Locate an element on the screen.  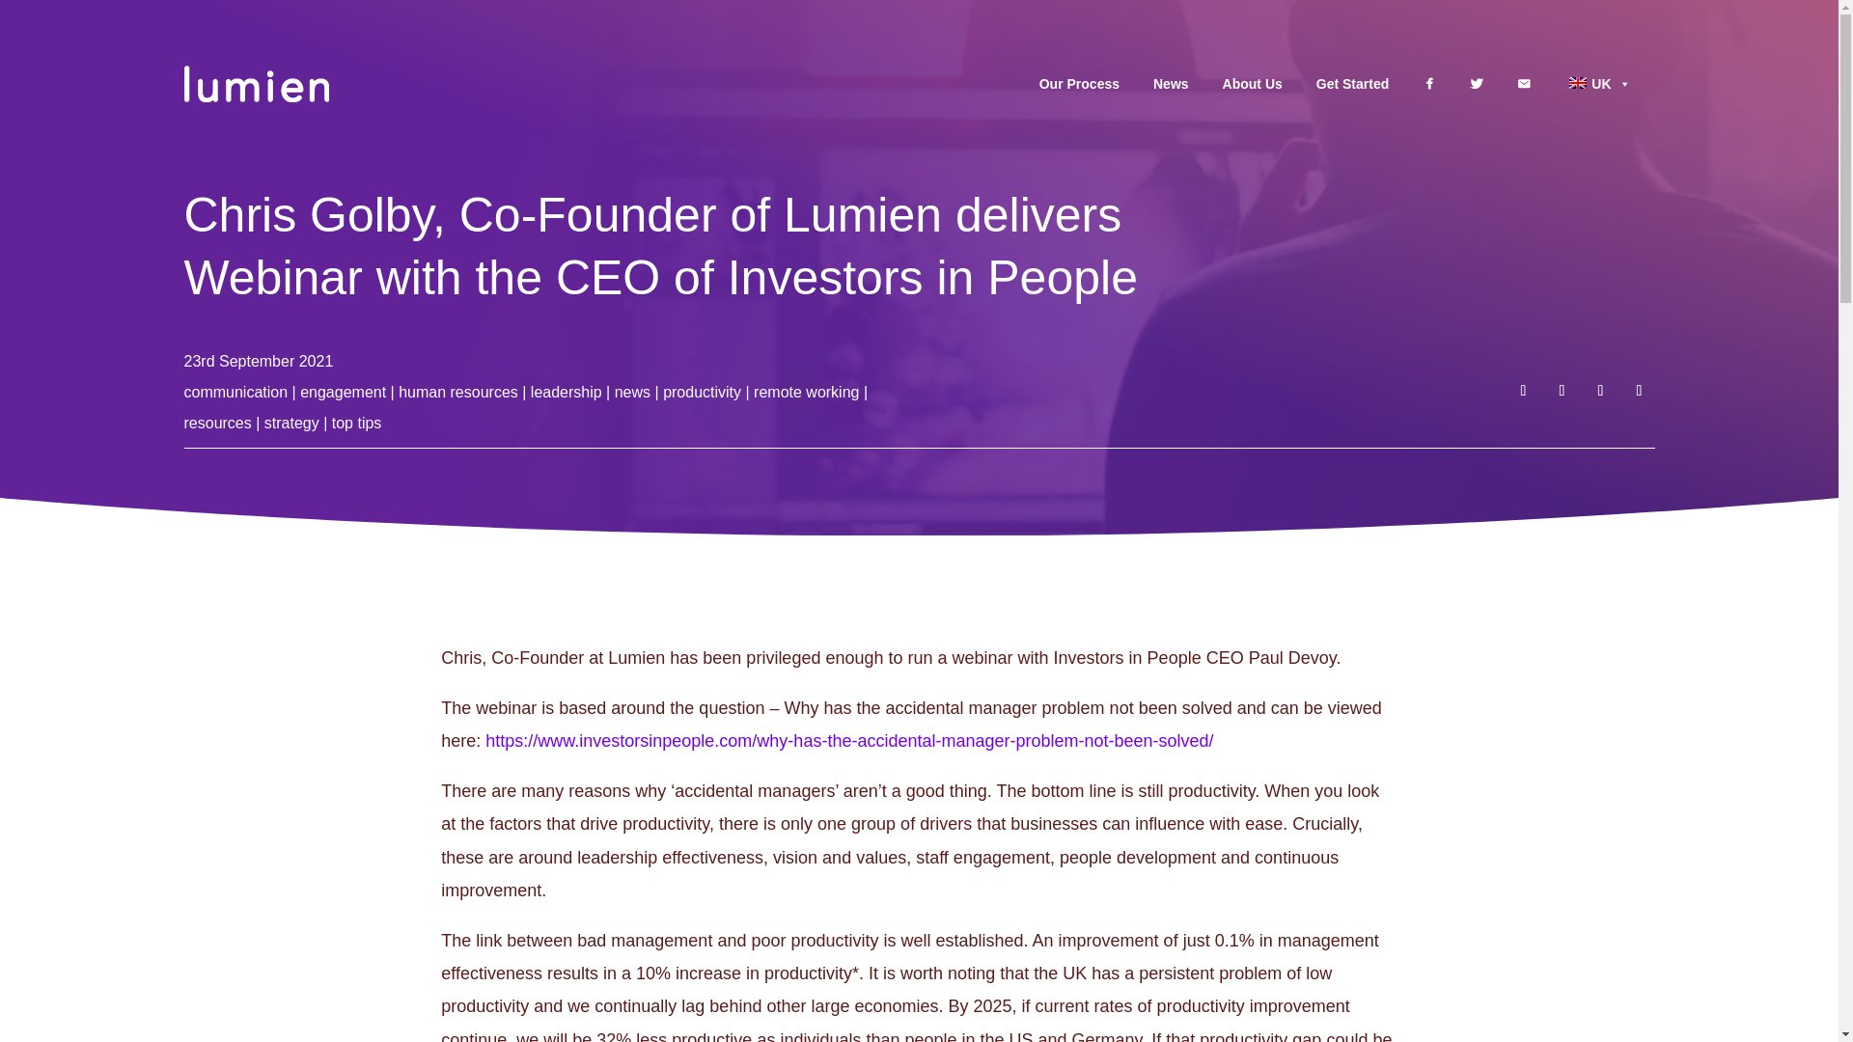
Our Process is located at coordinates (1079, 83).